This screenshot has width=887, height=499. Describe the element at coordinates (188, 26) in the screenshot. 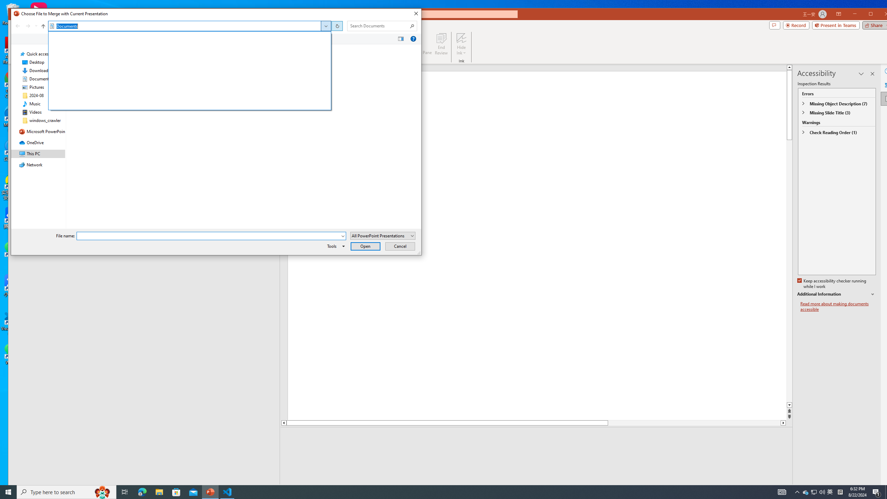

I see `Address` at that location.